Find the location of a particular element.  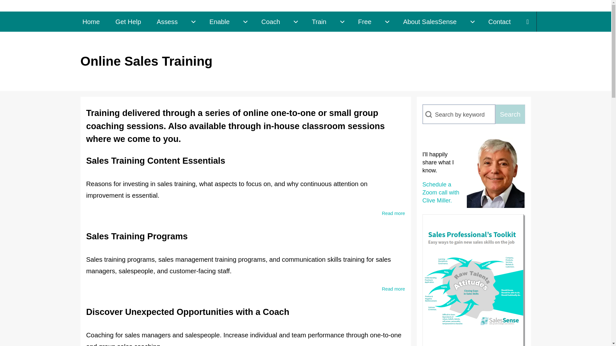

Assess is located at coordinates (167, 21).